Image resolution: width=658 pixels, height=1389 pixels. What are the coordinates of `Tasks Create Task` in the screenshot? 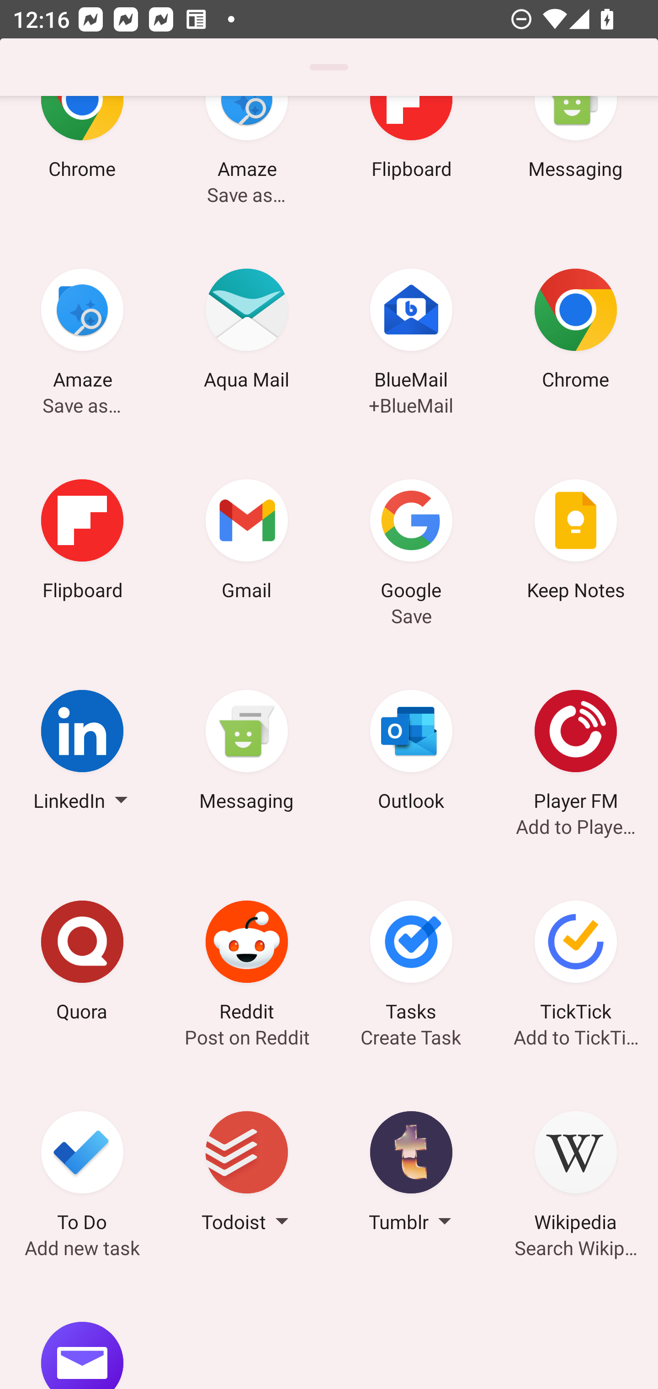 It's located at (411, 964).